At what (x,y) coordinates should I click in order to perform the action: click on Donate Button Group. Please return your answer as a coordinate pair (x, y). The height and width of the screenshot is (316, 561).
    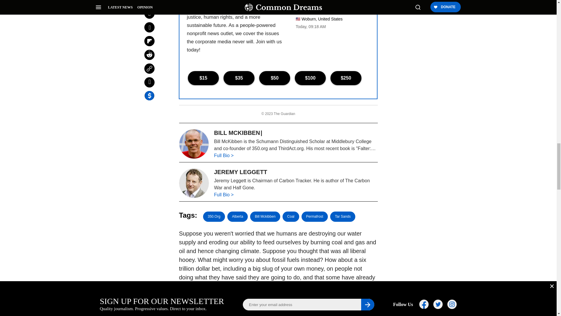
    Looking at the image, I should click on (278, 78).